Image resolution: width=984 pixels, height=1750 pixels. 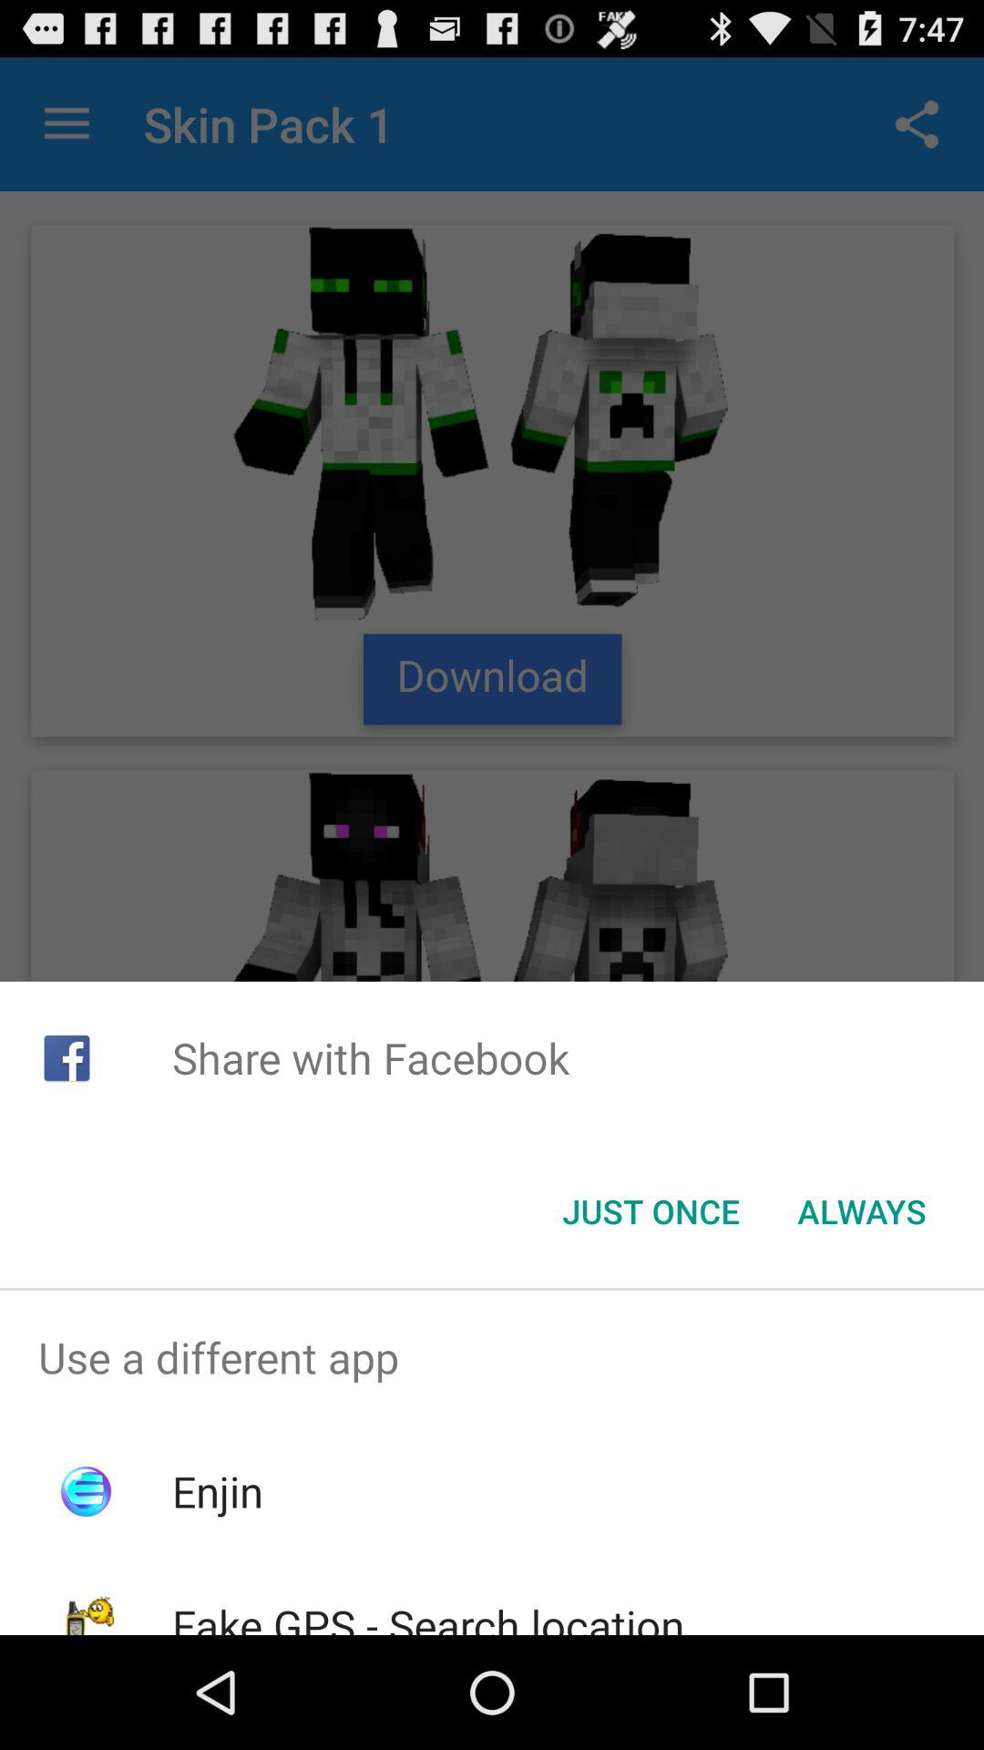 What do you see at coordinates (217, 1491) in the screenshot?
I see `open item below use a different icon` at bounding box center [217, 1491].